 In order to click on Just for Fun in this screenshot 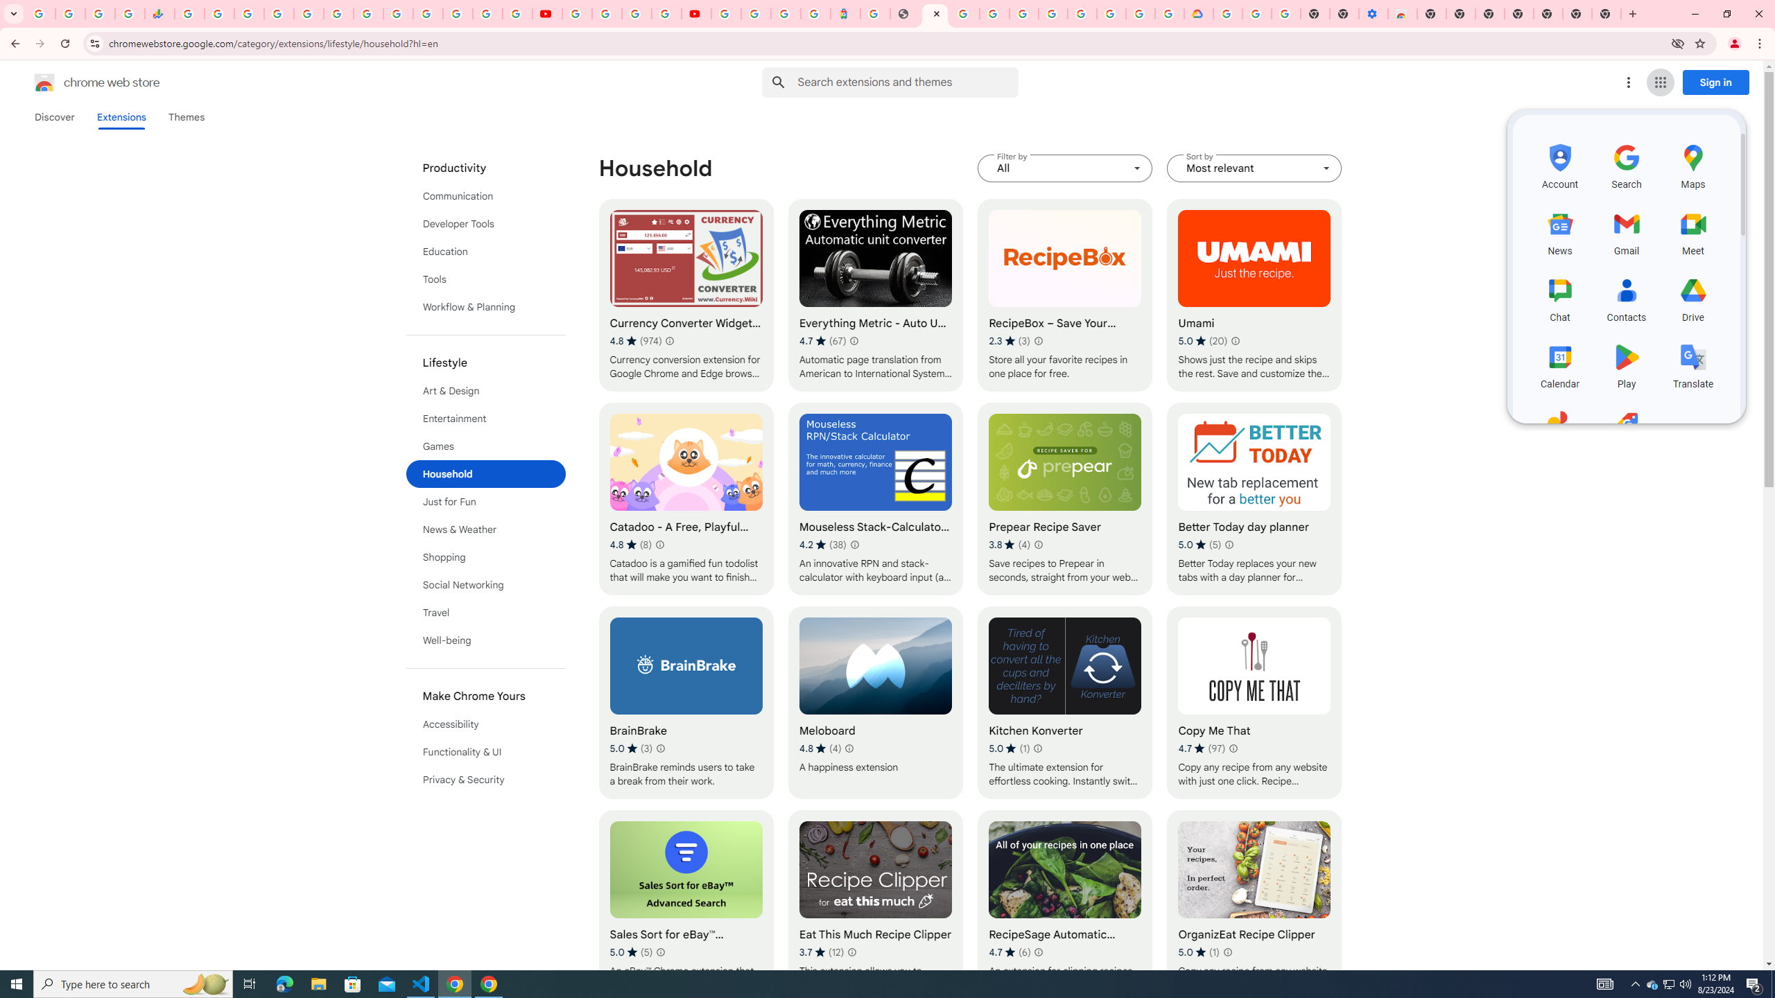, I will do `click(486, 502)`.